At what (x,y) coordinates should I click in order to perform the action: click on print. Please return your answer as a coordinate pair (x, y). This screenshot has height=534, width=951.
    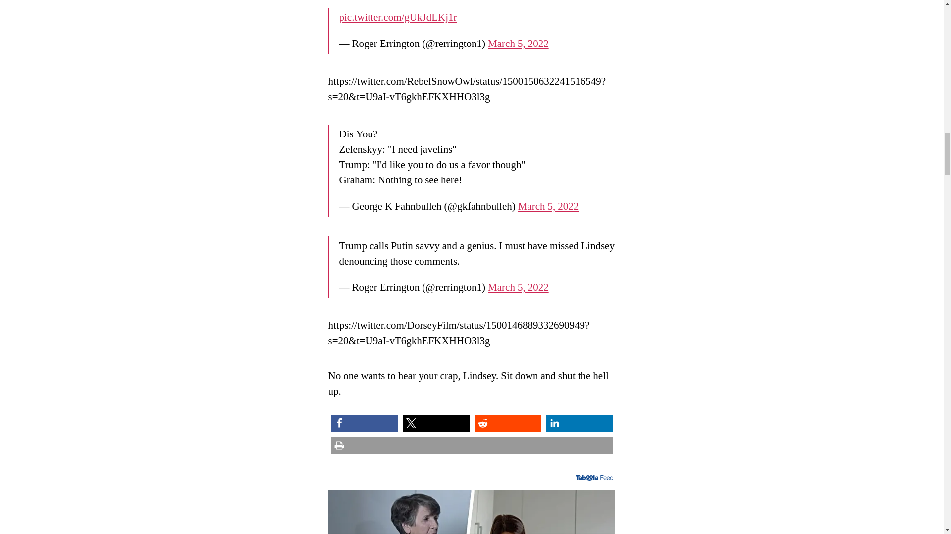
    Looking at the image, I should click on (472, 446).